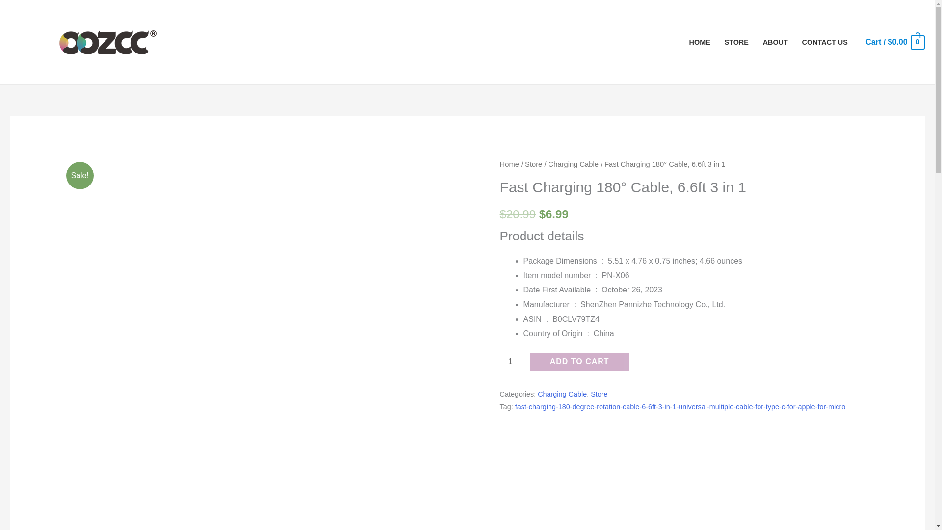 Image resolution: width=942 pixels, height=530 pixels. Describe the element at coordinates (514, 361) in the screenshot. I see `1` at that location.